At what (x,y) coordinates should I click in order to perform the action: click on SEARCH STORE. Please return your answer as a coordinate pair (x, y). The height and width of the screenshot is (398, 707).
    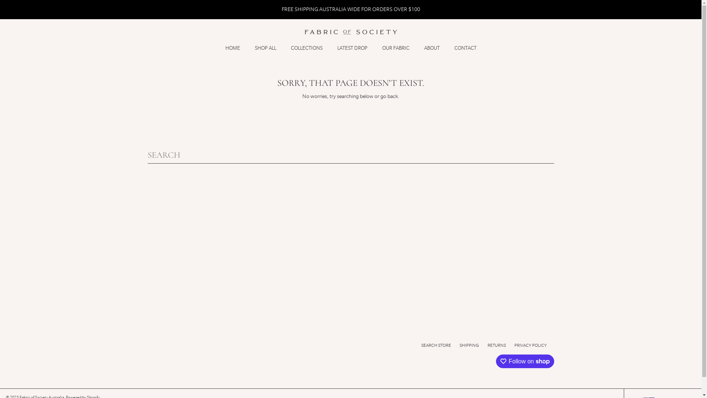
    Looking at the image, I should click on (436, 345).